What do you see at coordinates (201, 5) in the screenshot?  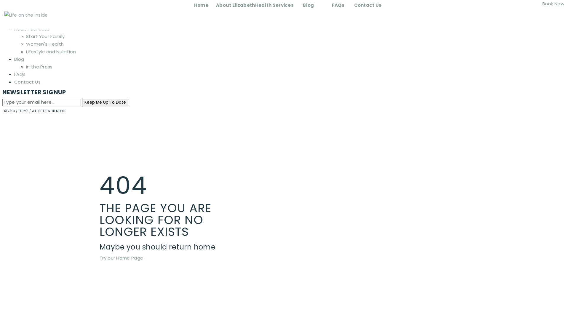 I see `Home` at bounding box center [201, 5].